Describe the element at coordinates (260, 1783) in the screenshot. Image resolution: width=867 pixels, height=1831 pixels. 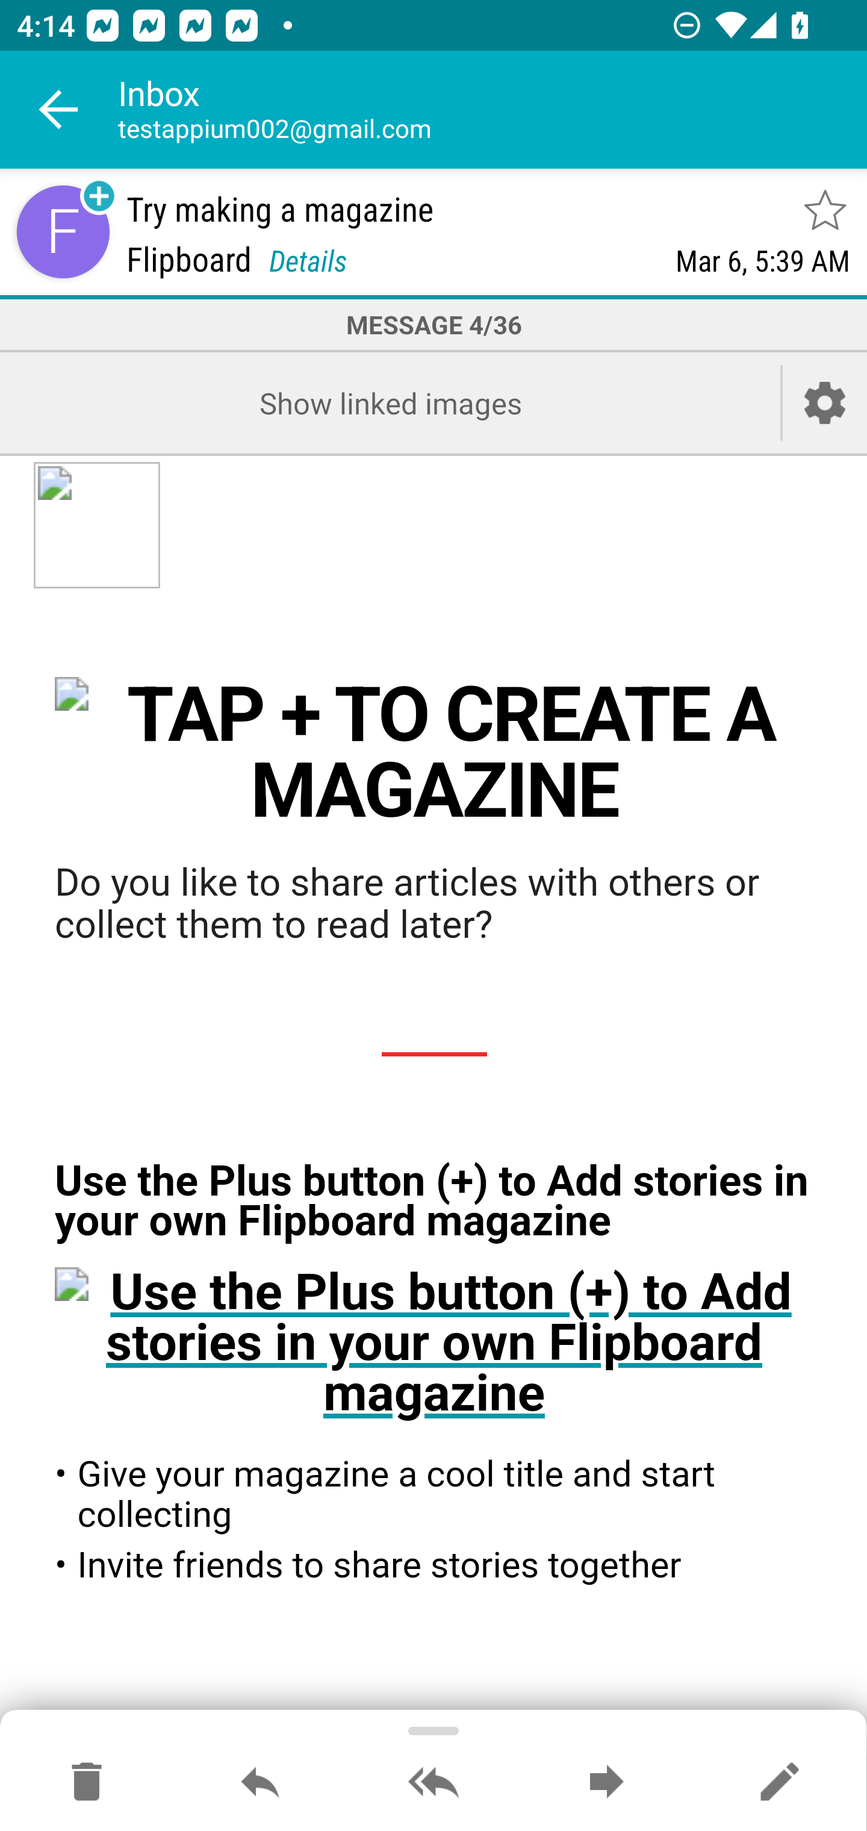
I see `Reply` at that location.